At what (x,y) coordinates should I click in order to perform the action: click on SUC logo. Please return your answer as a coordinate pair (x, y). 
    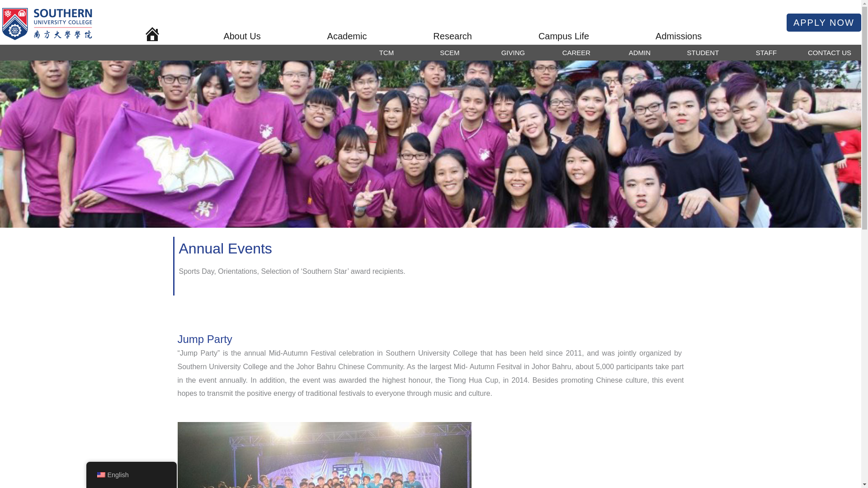
    Looking at the image, I should click on (47, 22).